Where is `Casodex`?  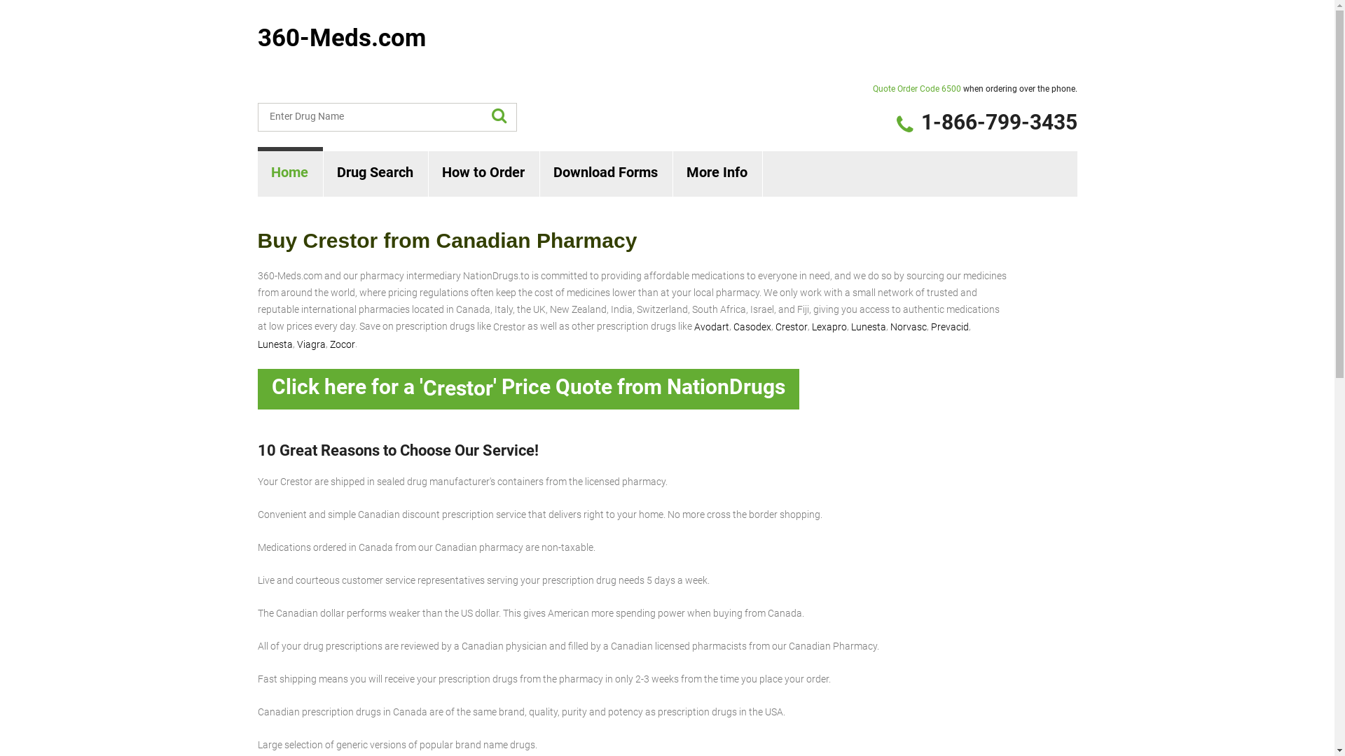
Casodex is located at coordinates (752, 327).